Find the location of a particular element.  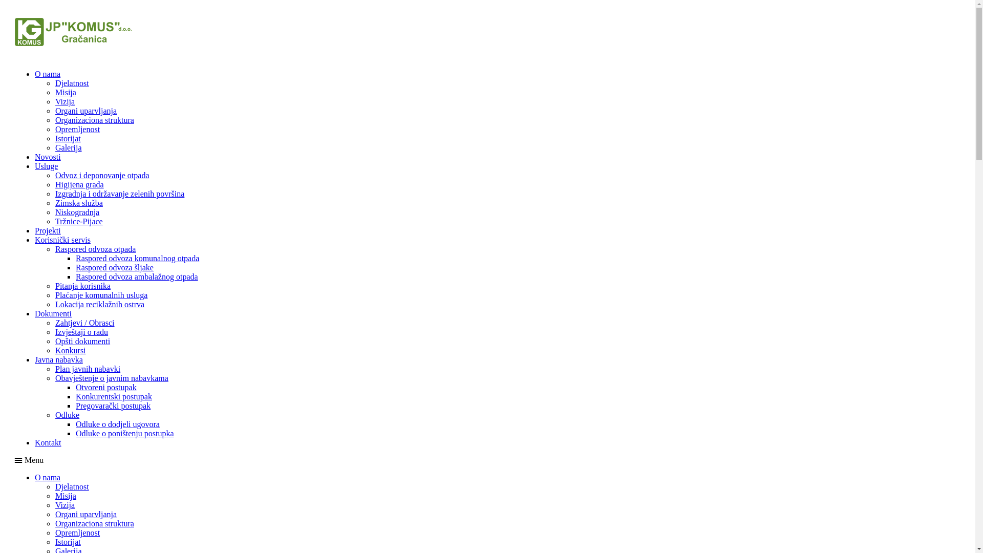

Novosti is located at coordinates (48, 157).